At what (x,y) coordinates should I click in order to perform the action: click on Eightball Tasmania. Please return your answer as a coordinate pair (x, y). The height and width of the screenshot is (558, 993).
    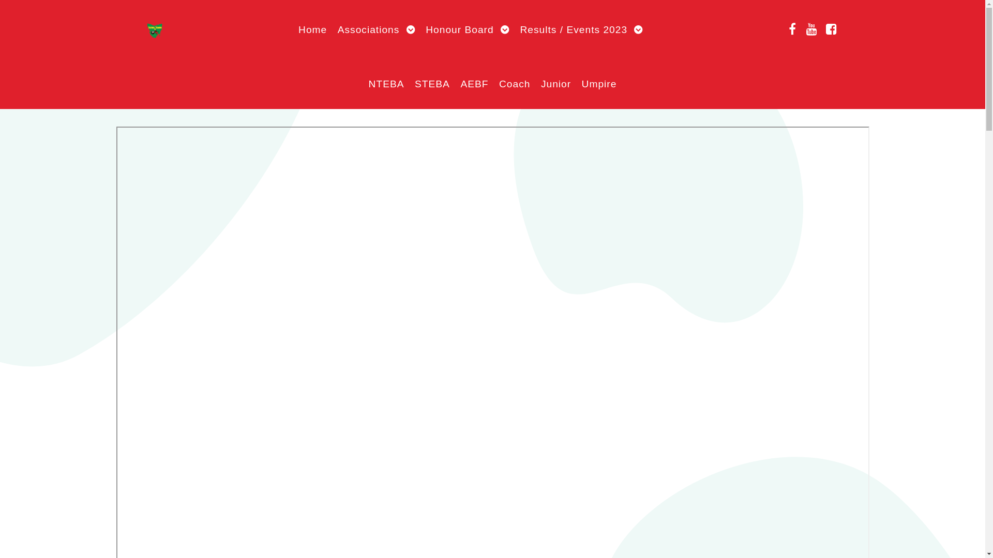
    Looking at the image, I should click on (154, 29).